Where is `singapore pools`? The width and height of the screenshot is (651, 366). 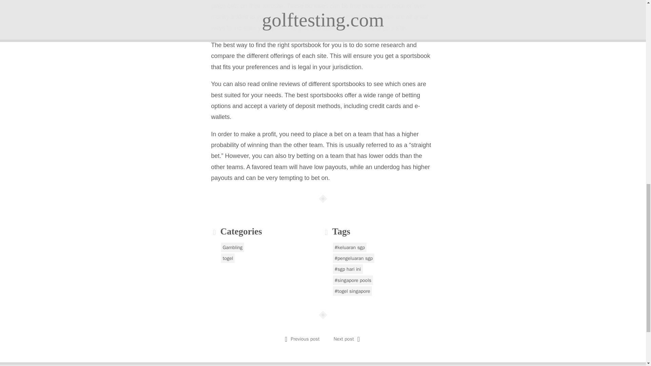
singapore pools is located at coordinates (353, 280).